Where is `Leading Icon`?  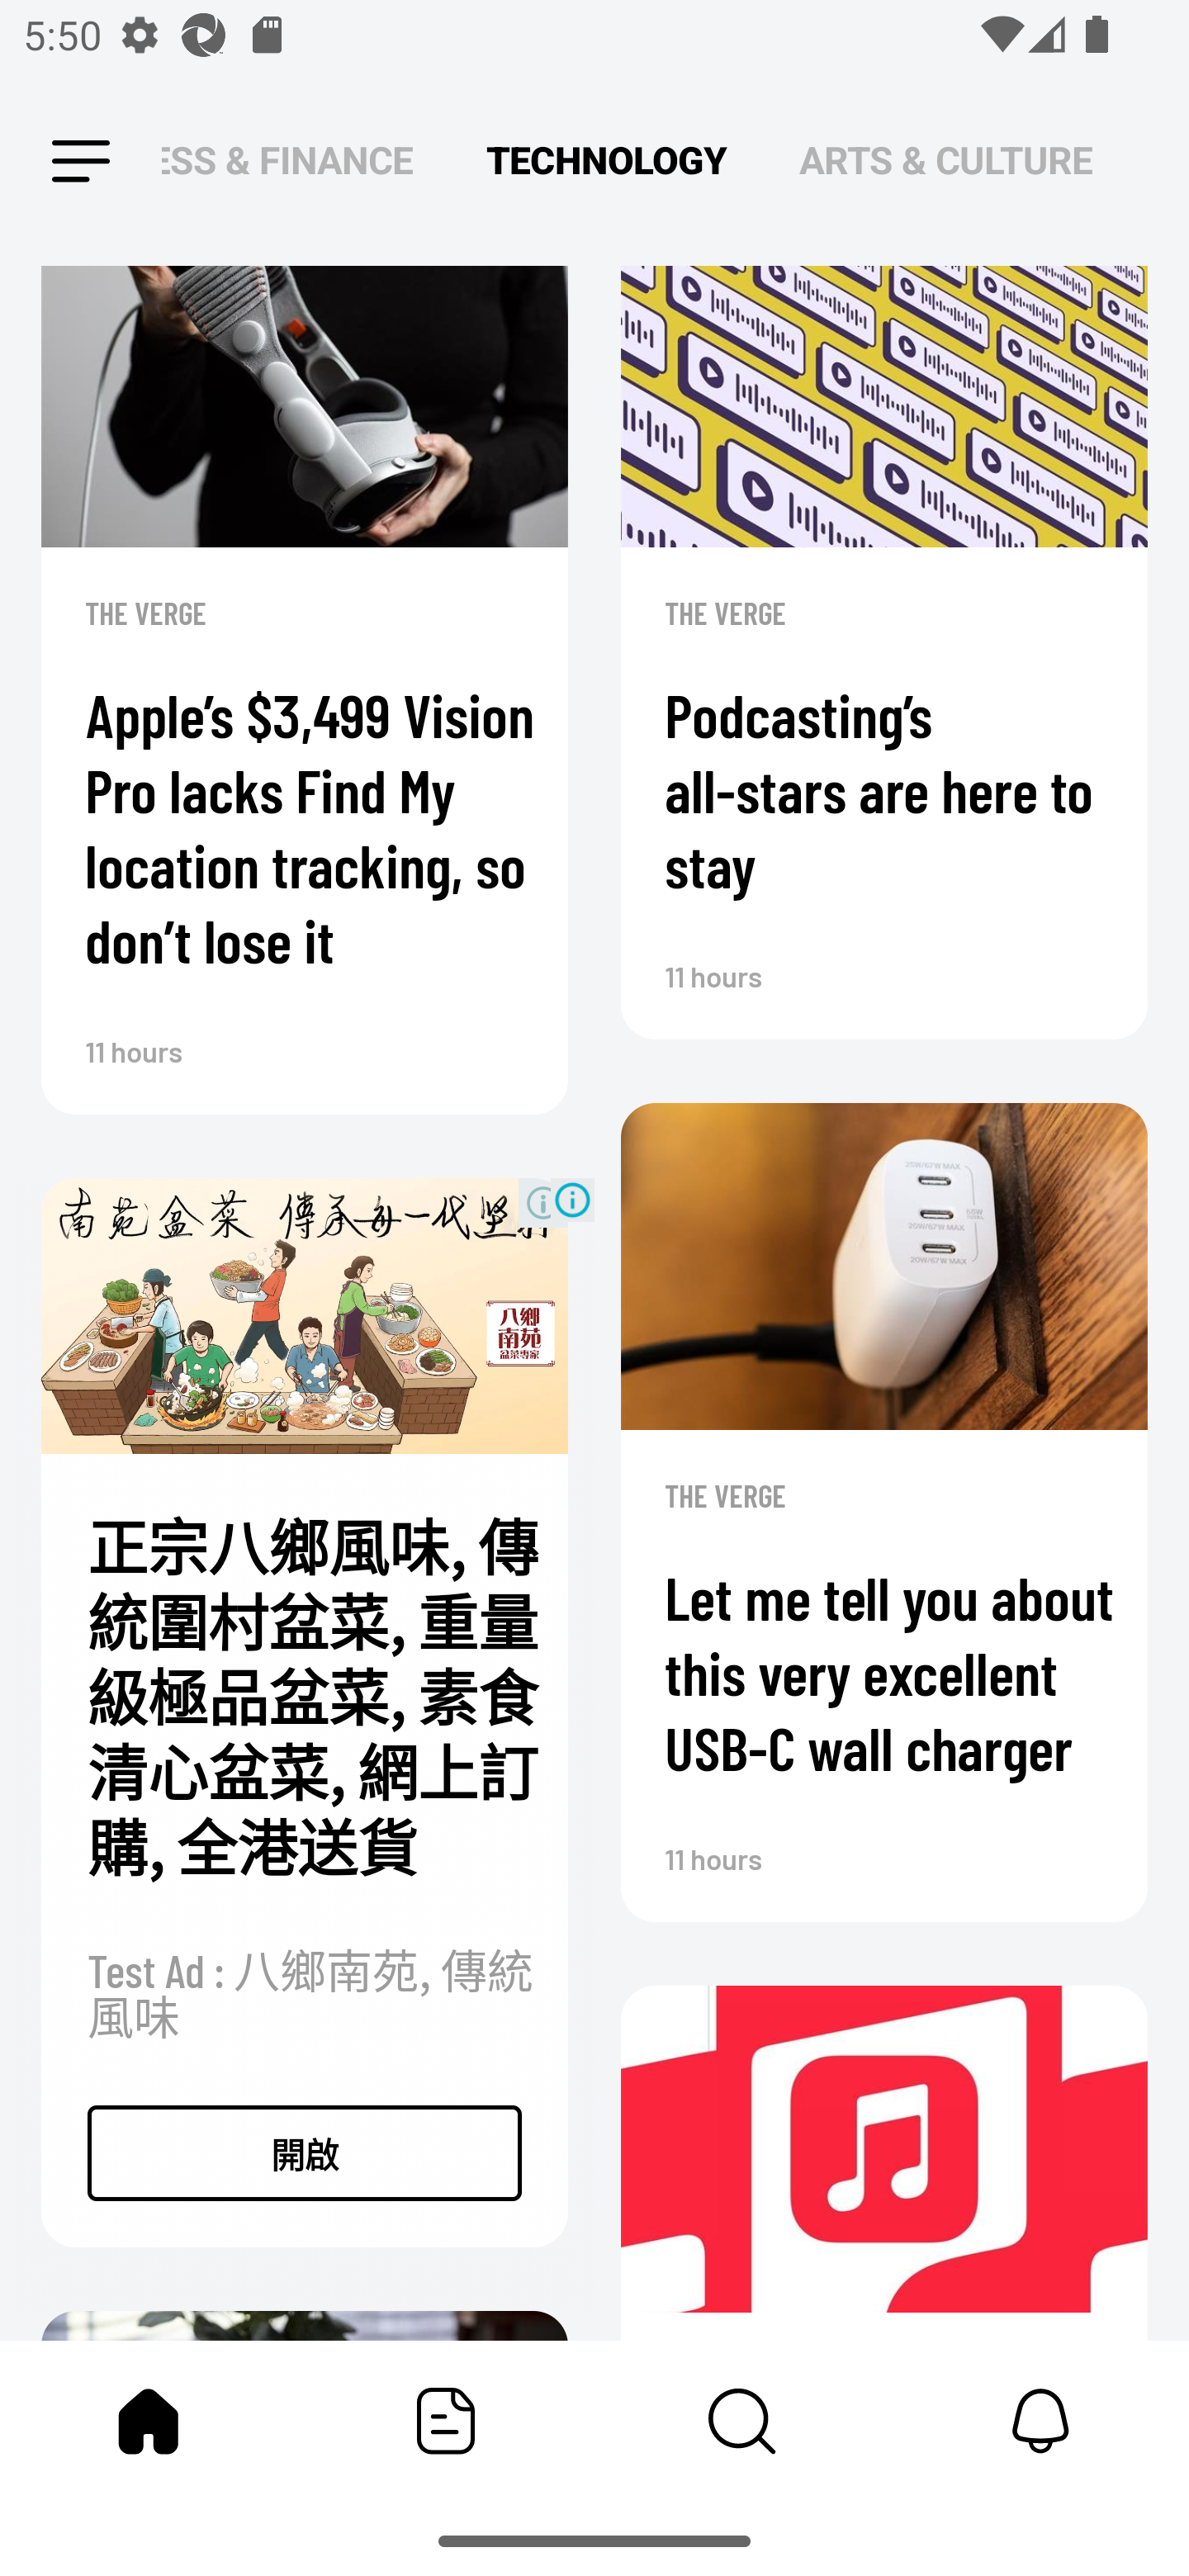 Leading Icon is located at coordinates (81, 162).